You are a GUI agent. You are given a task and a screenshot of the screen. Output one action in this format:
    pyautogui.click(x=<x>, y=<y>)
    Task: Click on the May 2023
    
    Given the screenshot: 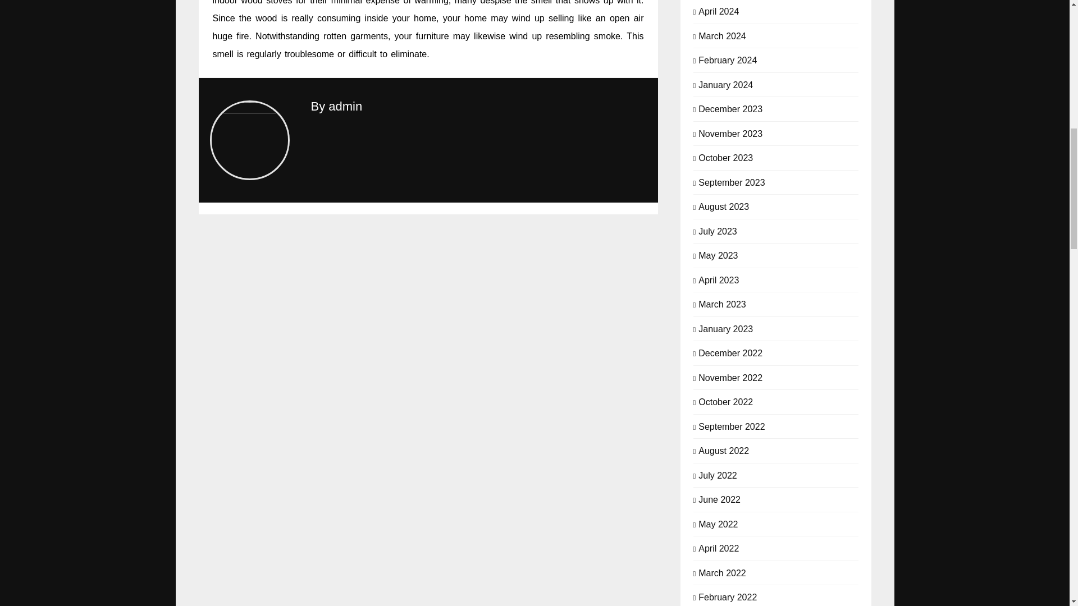 What is the action you would take?
    pyautogui.click(x=718, y=255)
    